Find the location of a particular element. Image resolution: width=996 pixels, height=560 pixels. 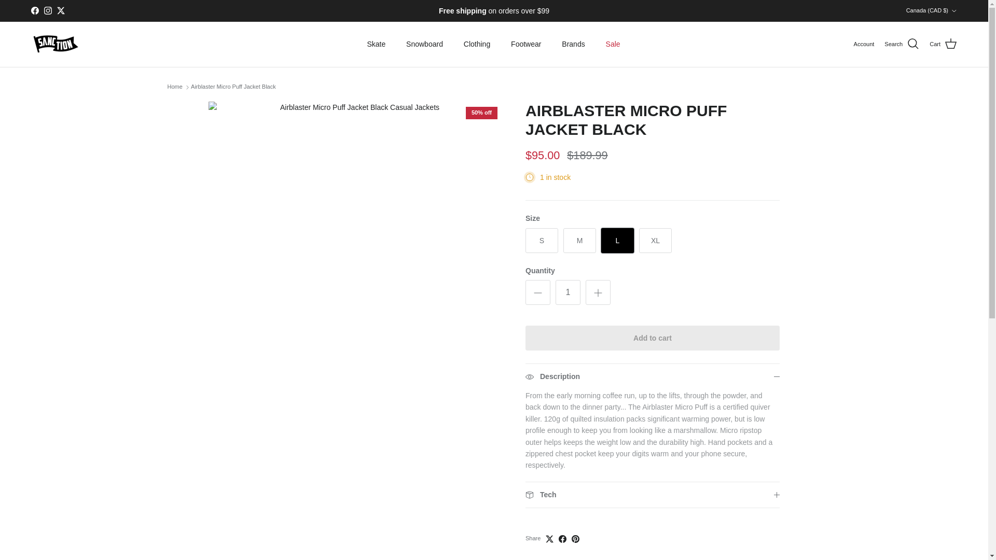

Footwear is located at coordinates (526, 44).